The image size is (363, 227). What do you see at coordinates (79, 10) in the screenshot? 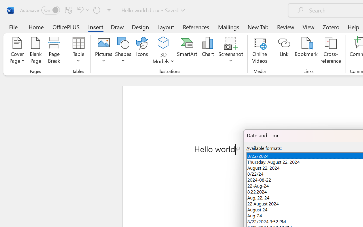
I see `Can't Undo` at bounding box center [79, 10].